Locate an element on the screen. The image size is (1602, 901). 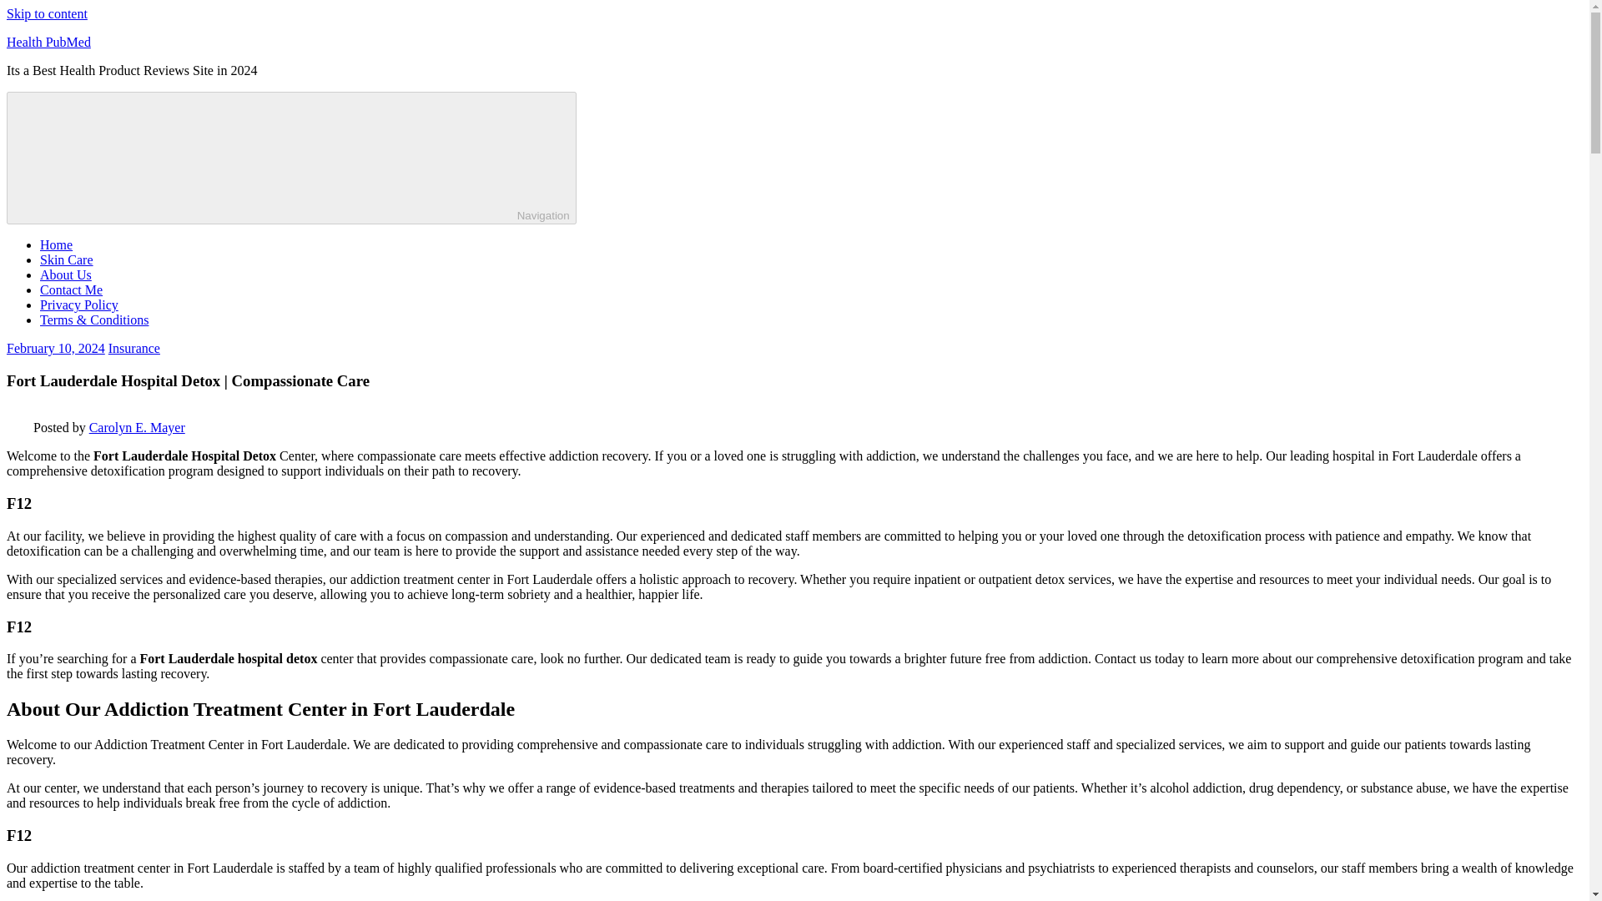
Carolyn E. Mayer is located at coordinates (137, 427).